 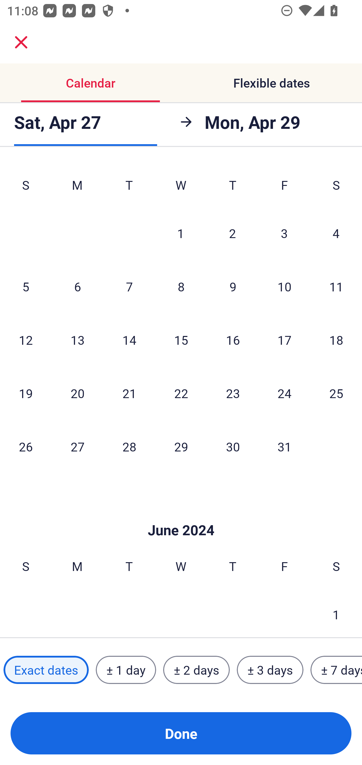 I want to click on 26 Sunday, May 26, 2024, so click(x=26, y=446).